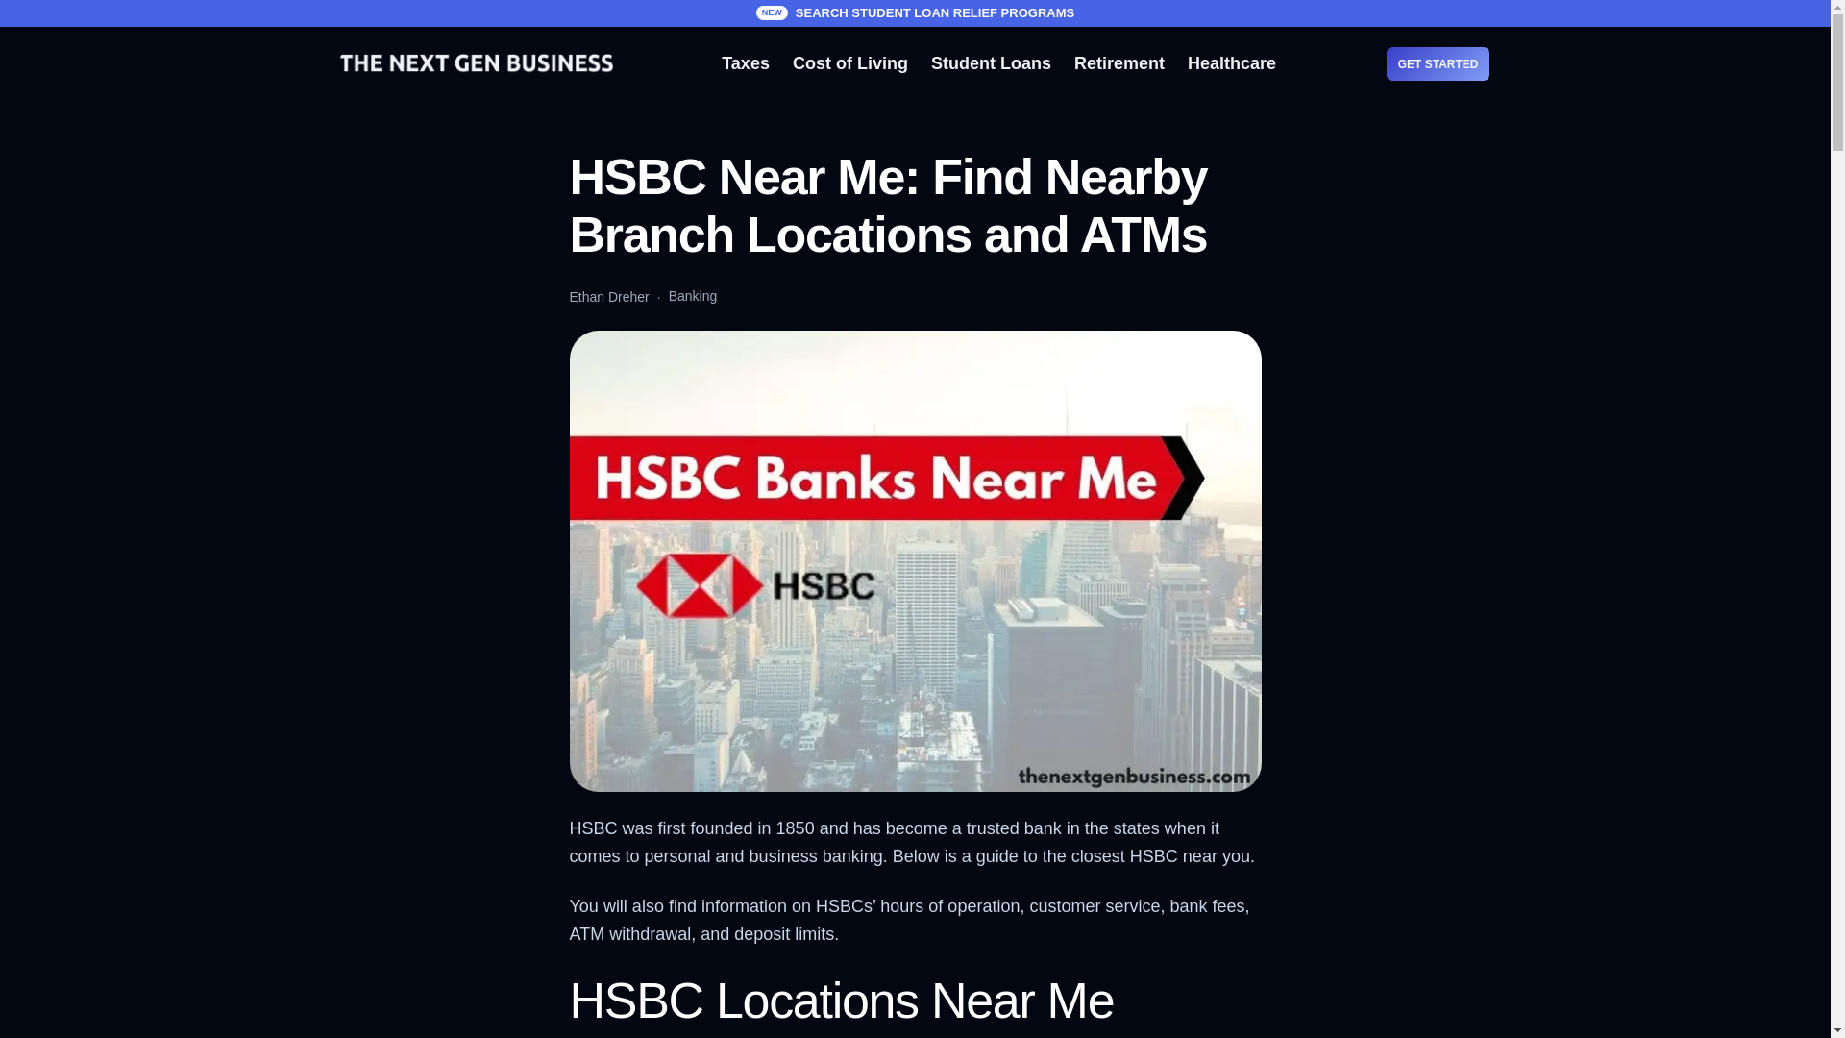  What do you see at coordinates (1119, 63) in the screenshot?
I see `Retirement` at bounding box center [1119, 63].